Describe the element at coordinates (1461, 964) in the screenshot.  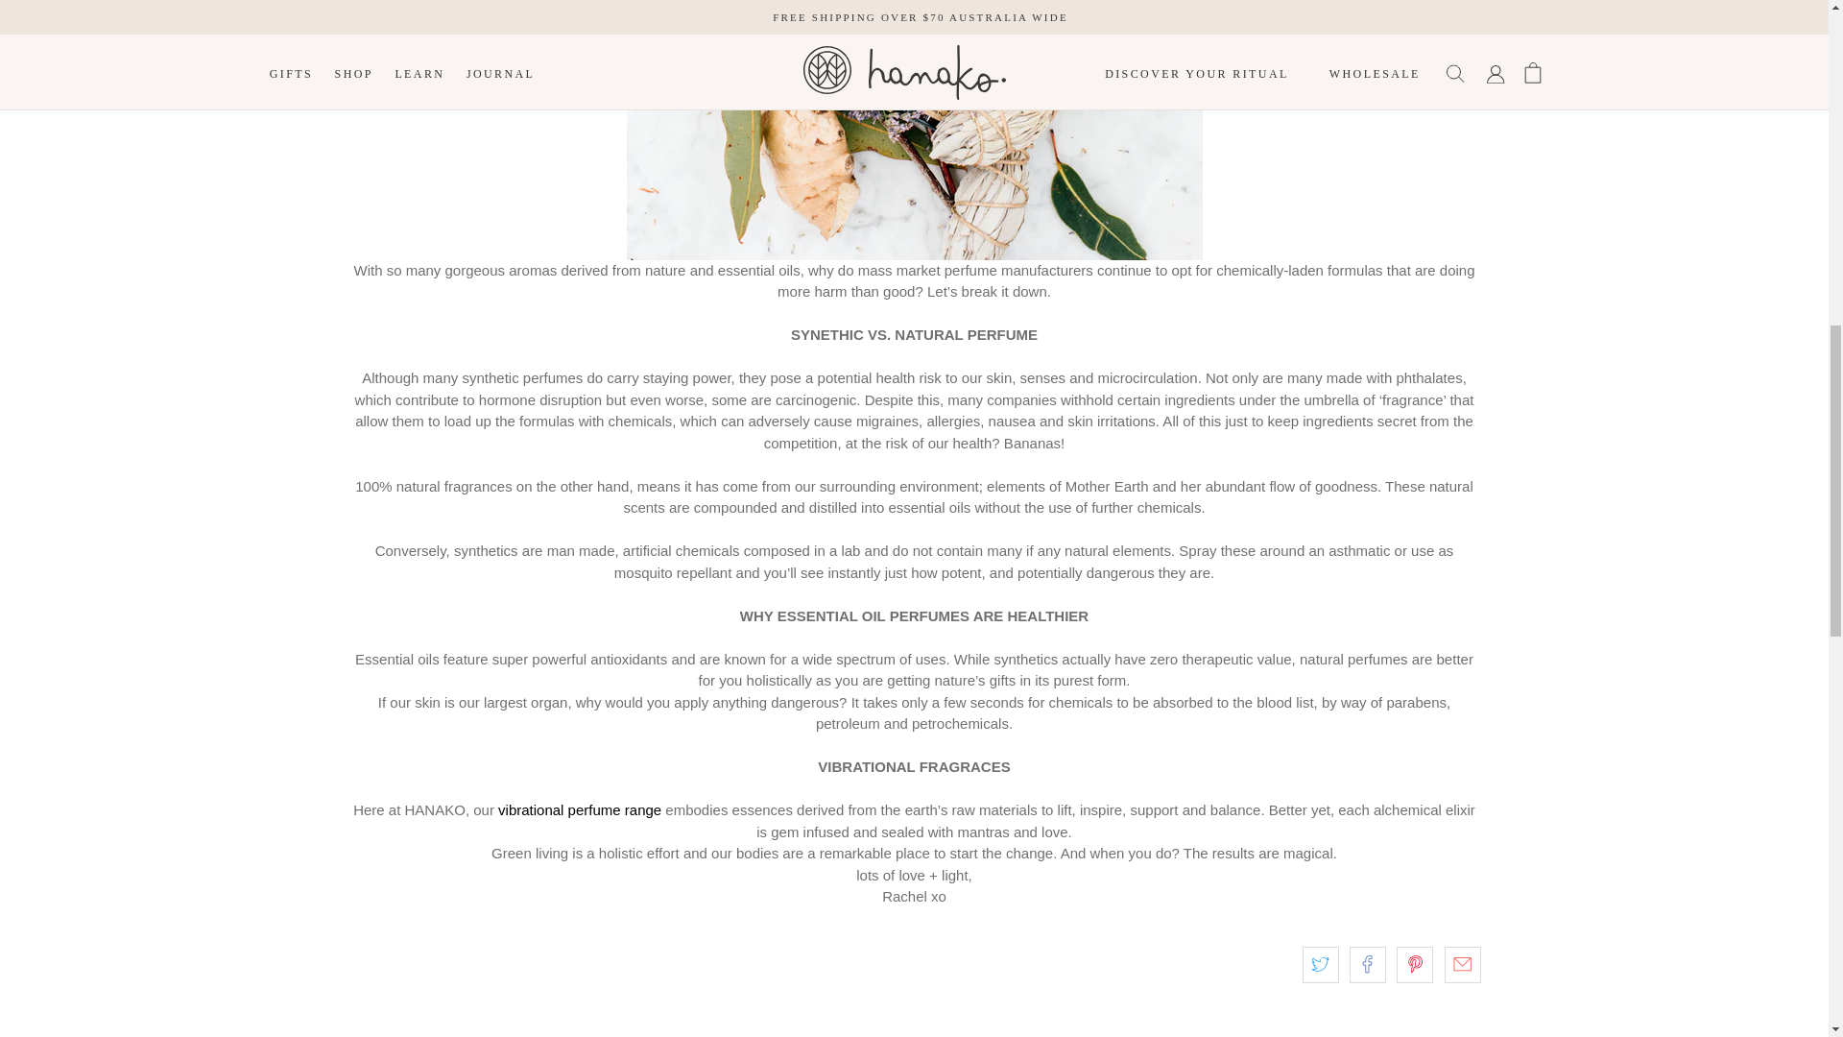
I see `Email this to a friend` at that location.